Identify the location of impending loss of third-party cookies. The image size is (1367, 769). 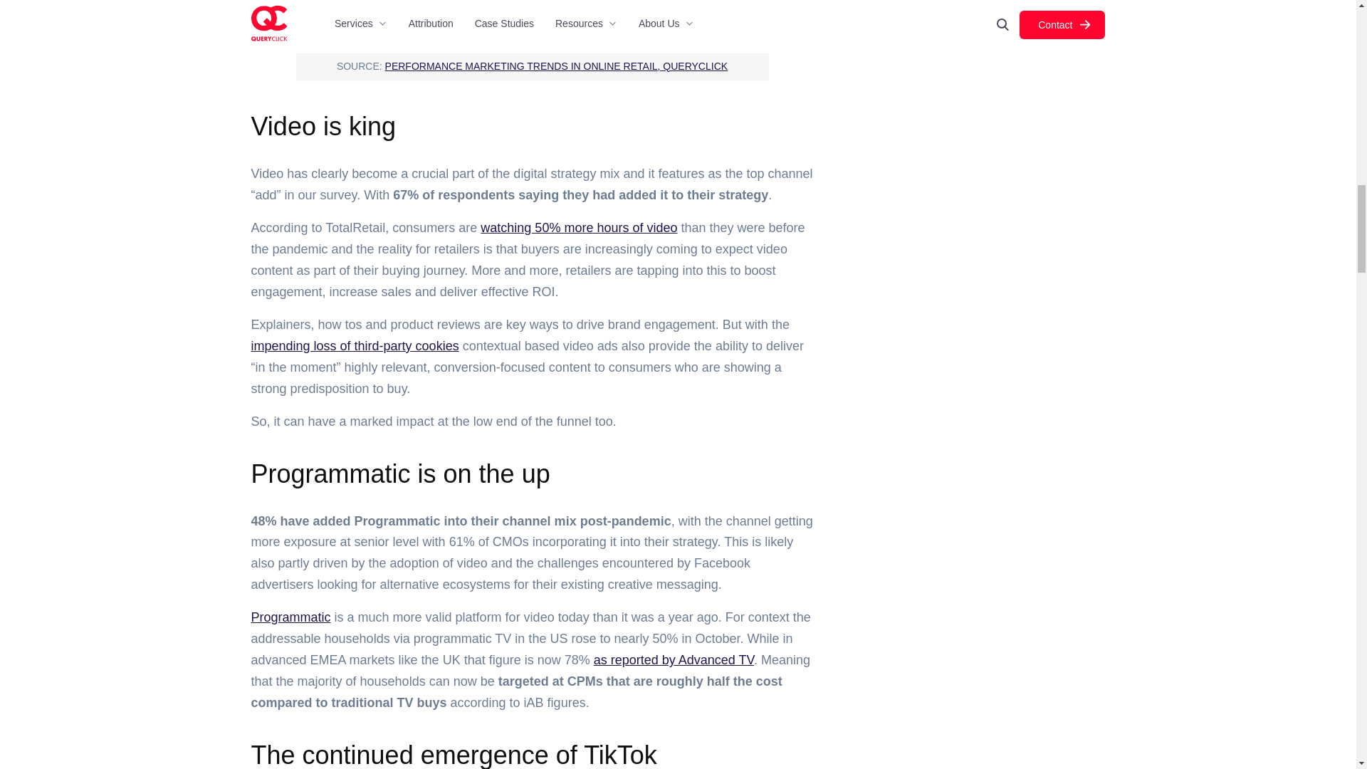
(354, 346).